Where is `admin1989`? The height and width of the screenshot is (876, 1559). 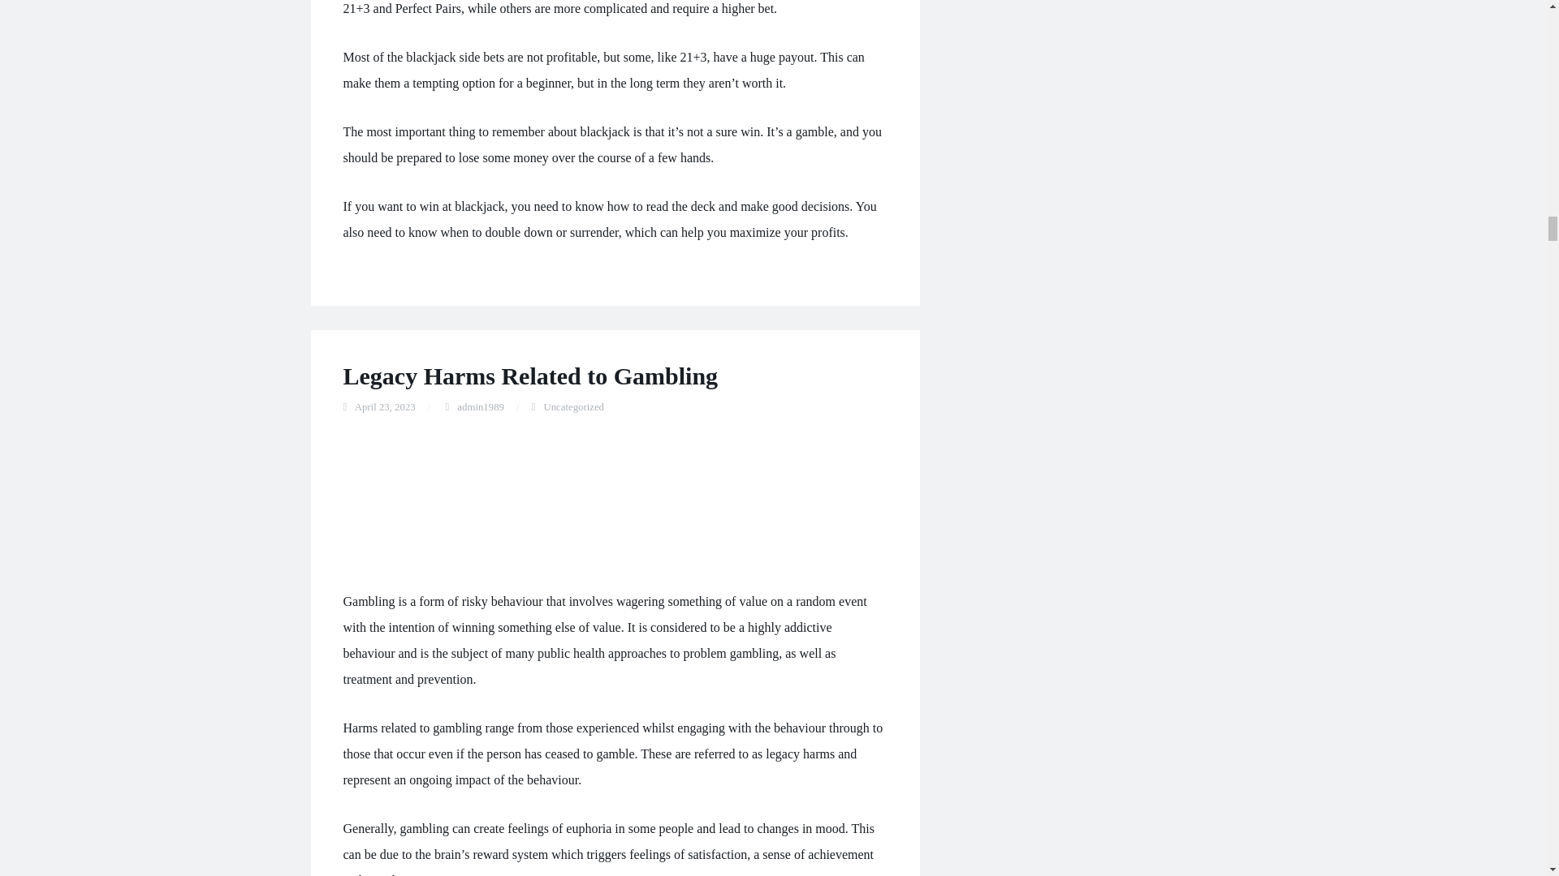 admin1989 is located at coordinates (480, 406).